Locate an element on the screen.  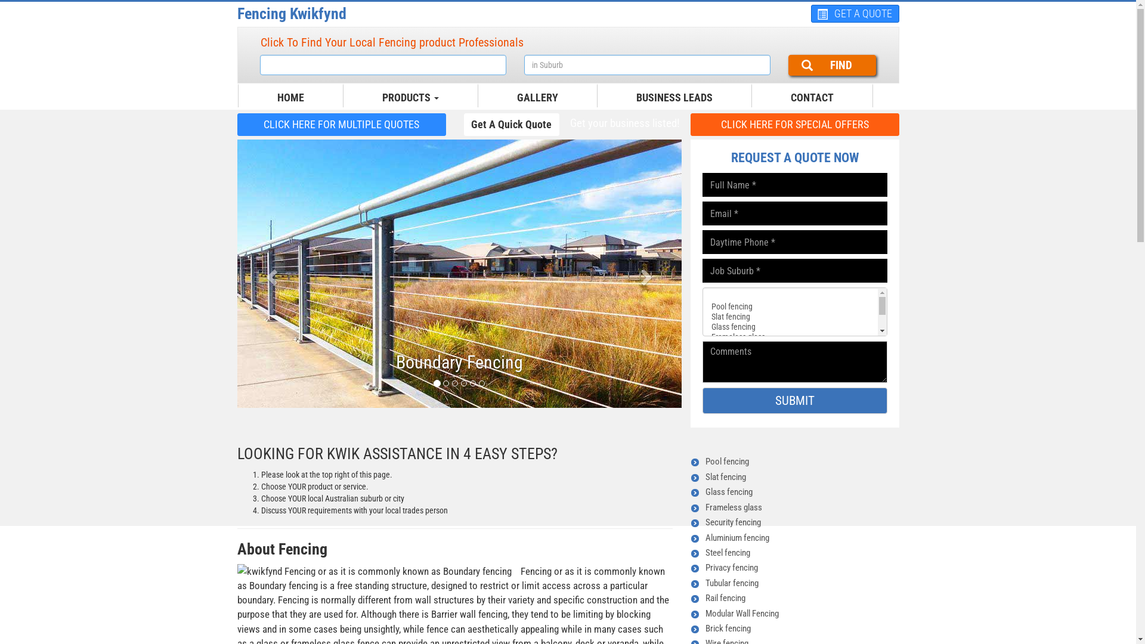
SUBMIT is located at coordinates (795, 401).